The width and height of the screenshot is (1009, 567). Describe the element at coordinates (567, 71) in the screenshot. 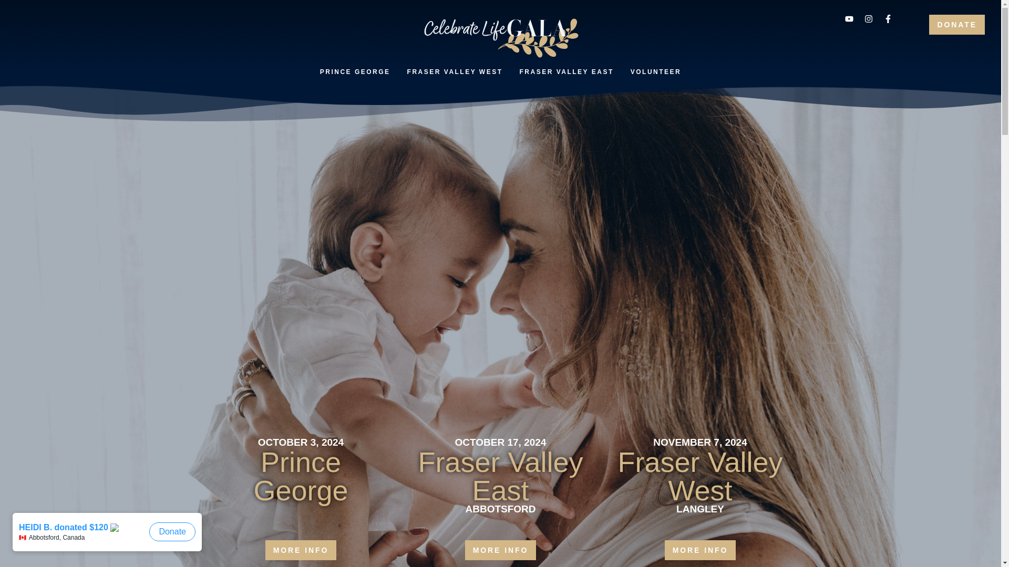

I see `FRASER VALLEY EAST` at that location.